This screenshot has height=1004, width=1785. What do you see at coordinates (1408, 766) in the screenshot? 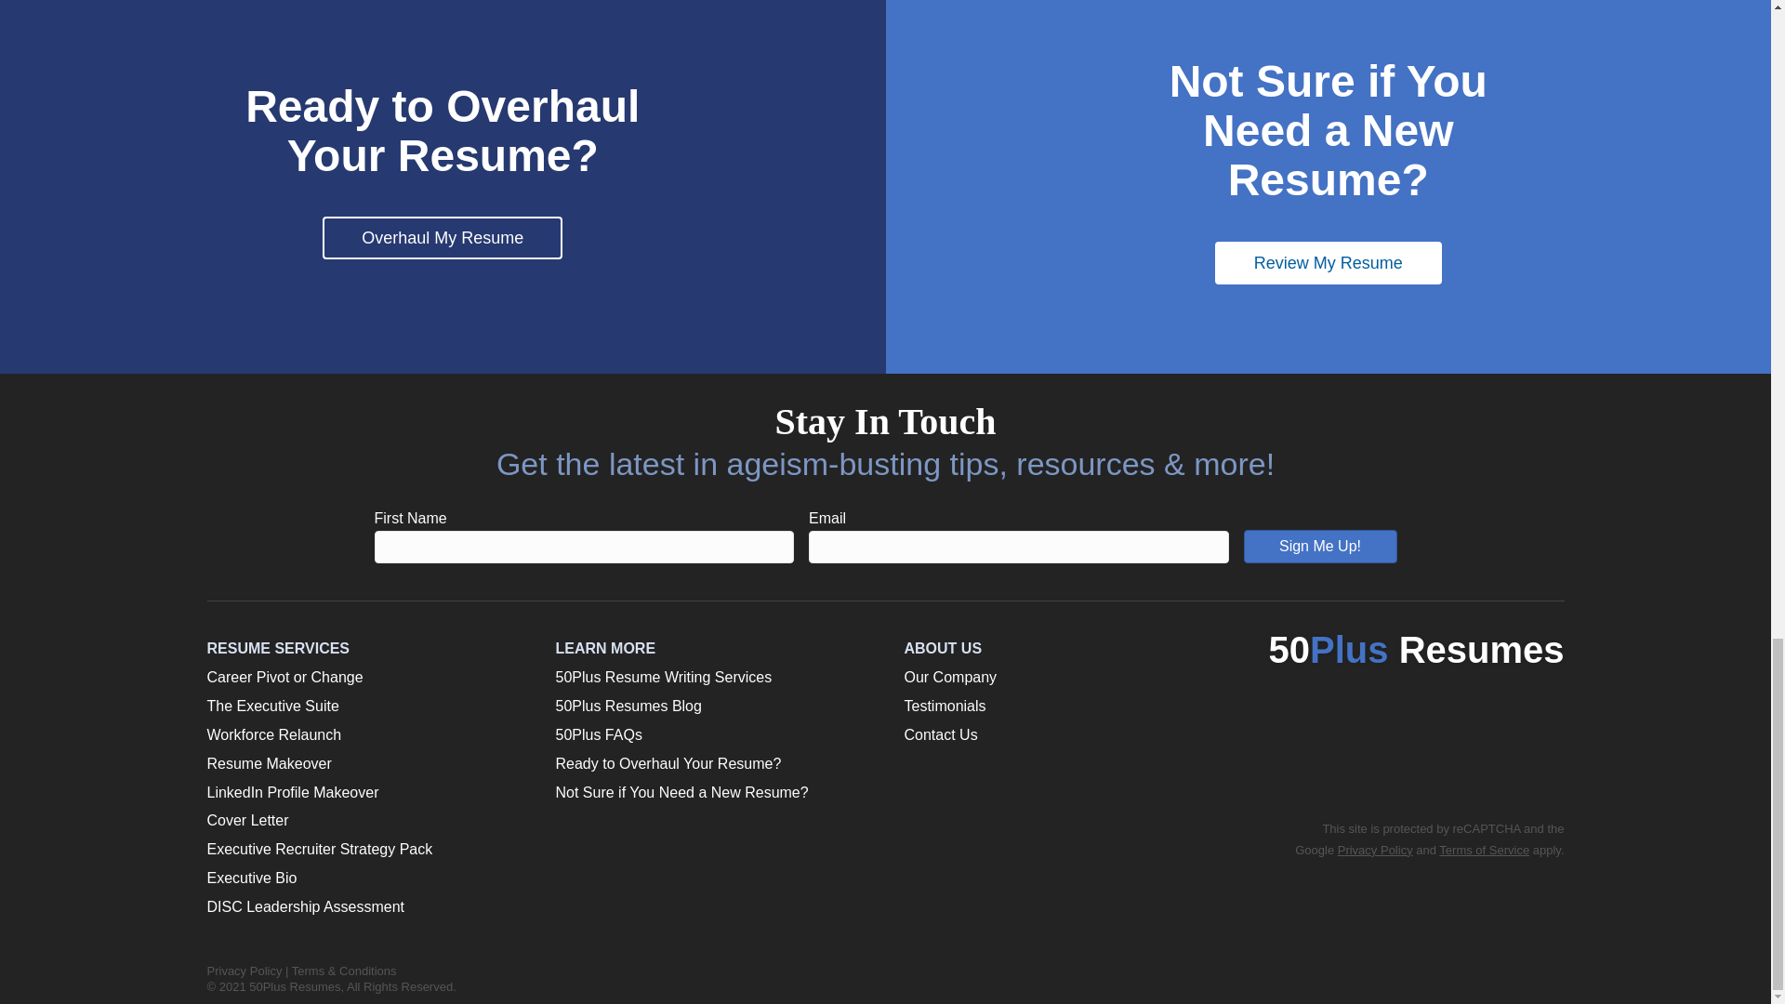
I see `secure-payments` at bounding box center [1408, 766].